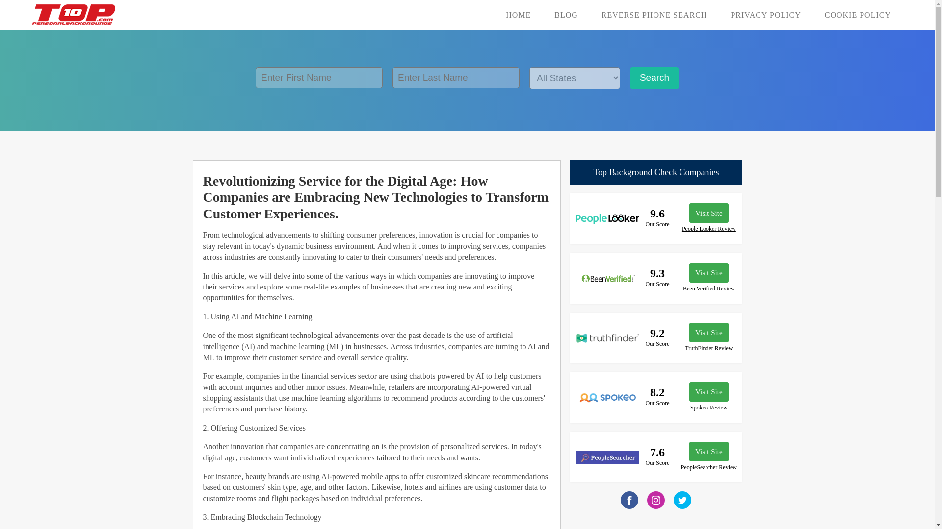 The image size is (942, 529). I want to click on Visit Site, so click(708, 332).